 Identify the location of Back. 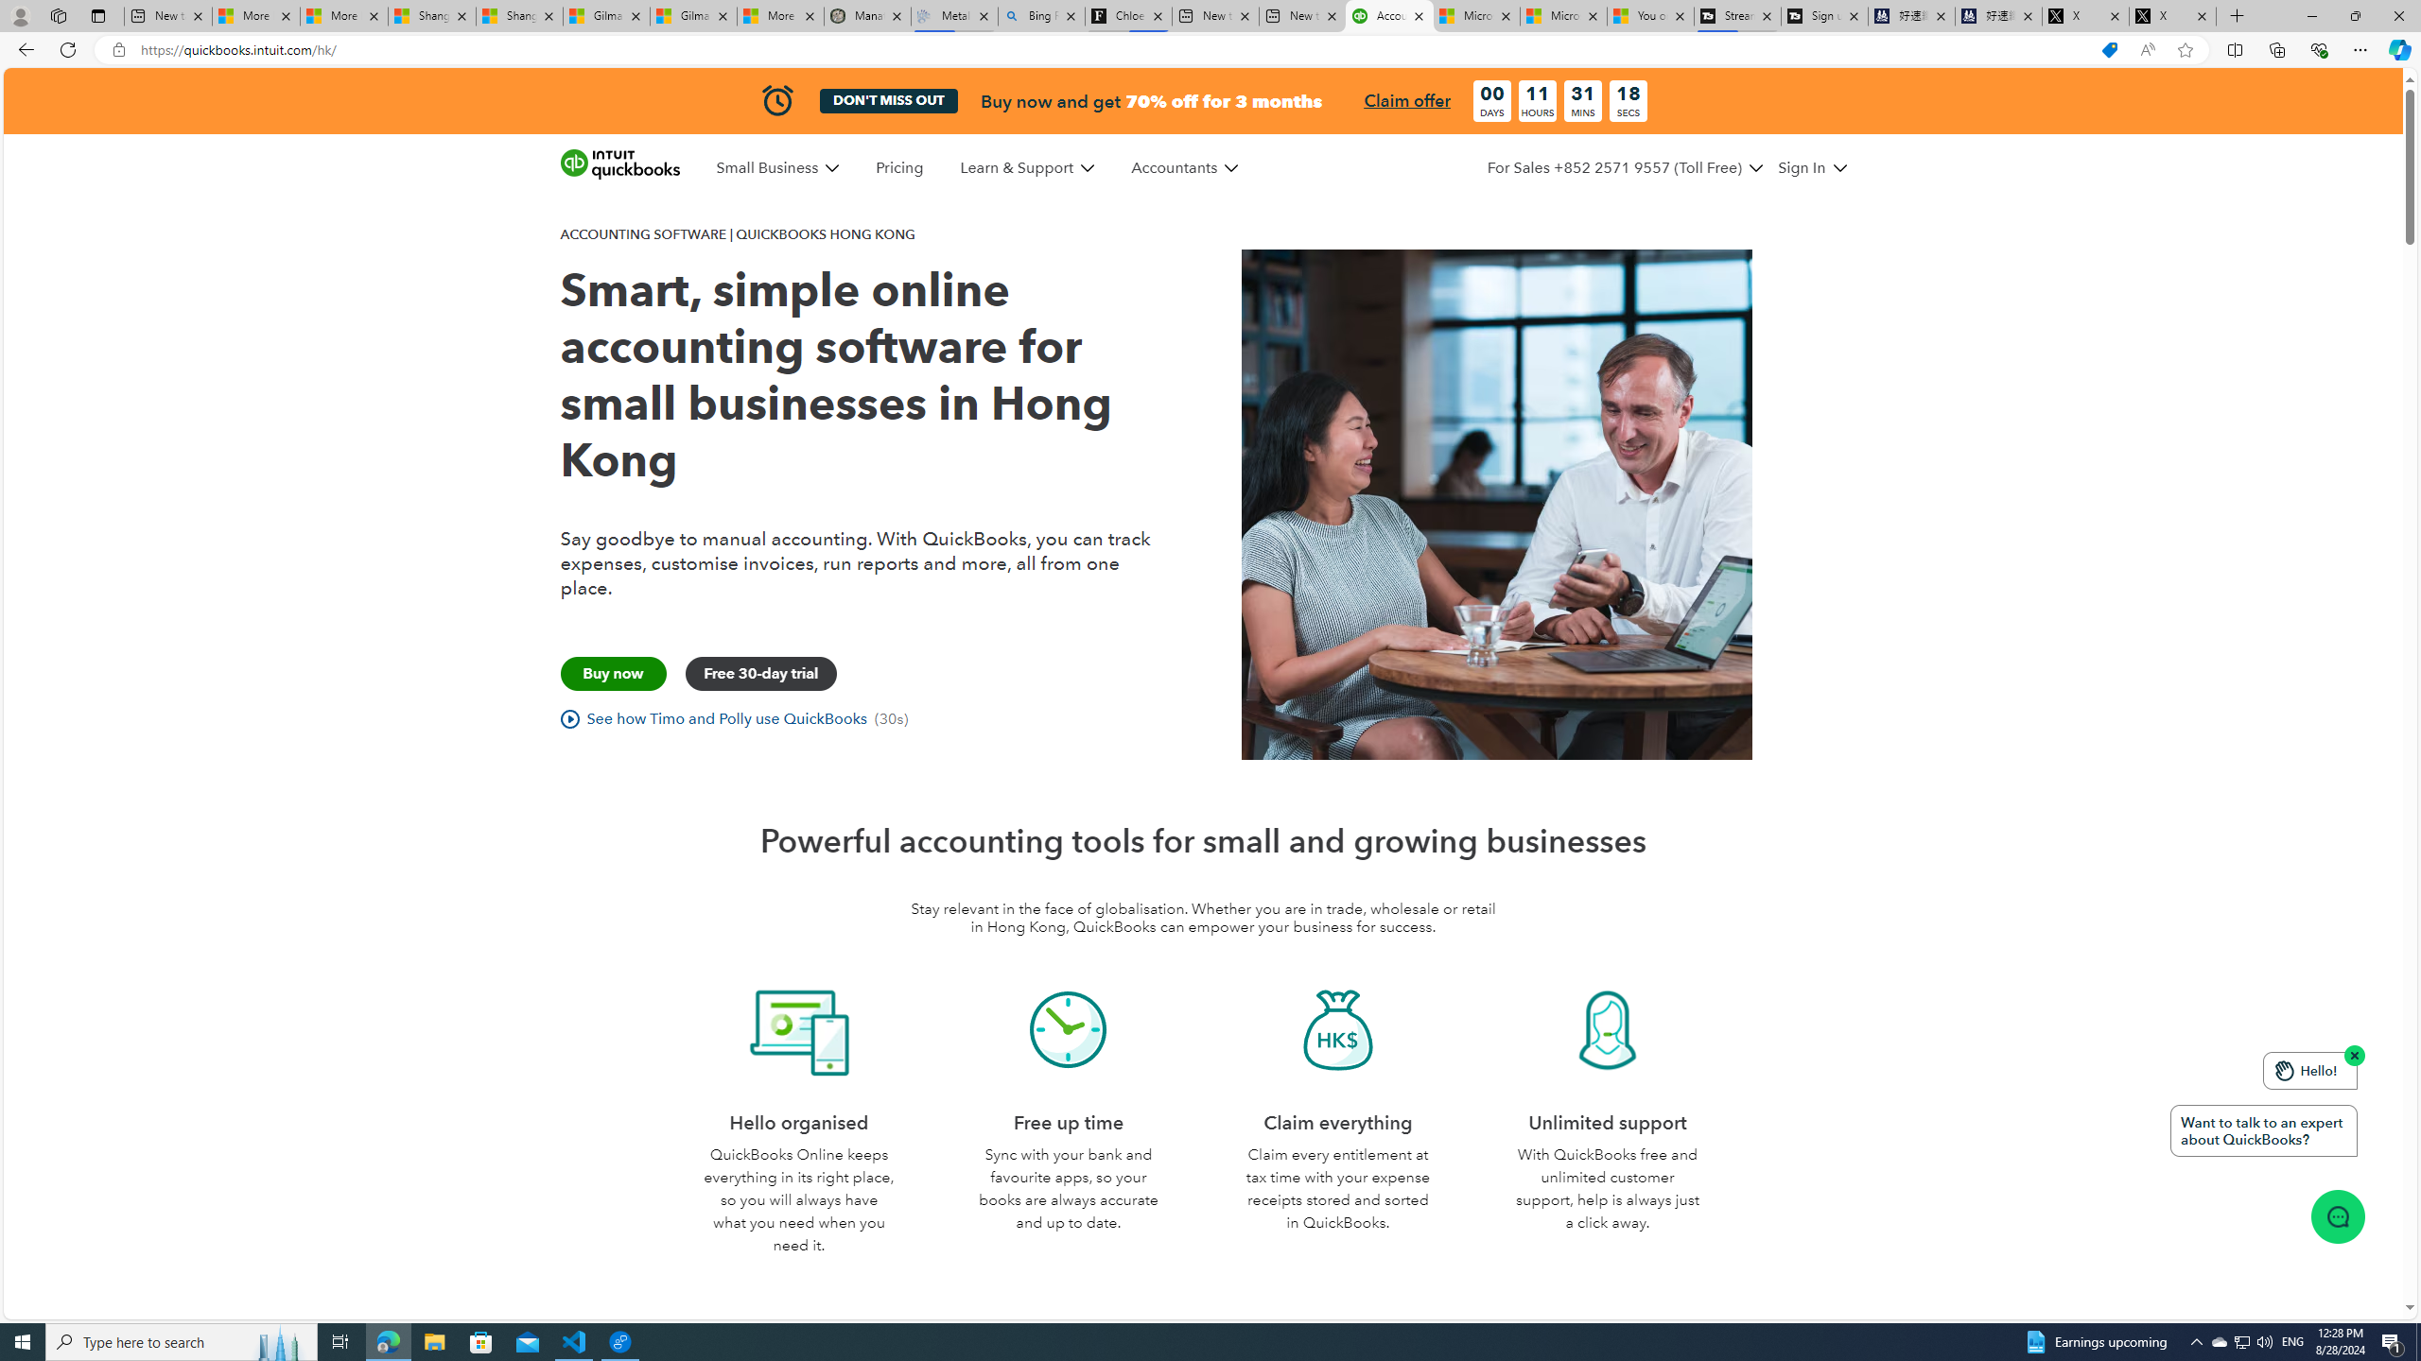
(23, 49).